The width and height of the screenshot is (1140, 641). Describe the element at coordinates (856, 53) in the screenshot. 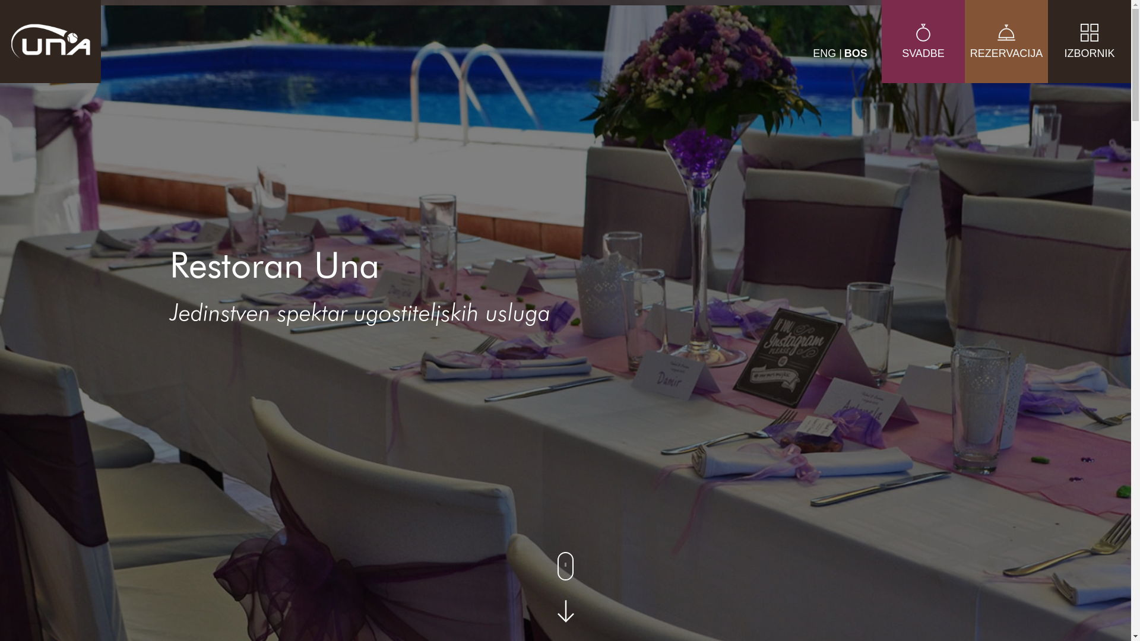

I see `BOS` at that location.